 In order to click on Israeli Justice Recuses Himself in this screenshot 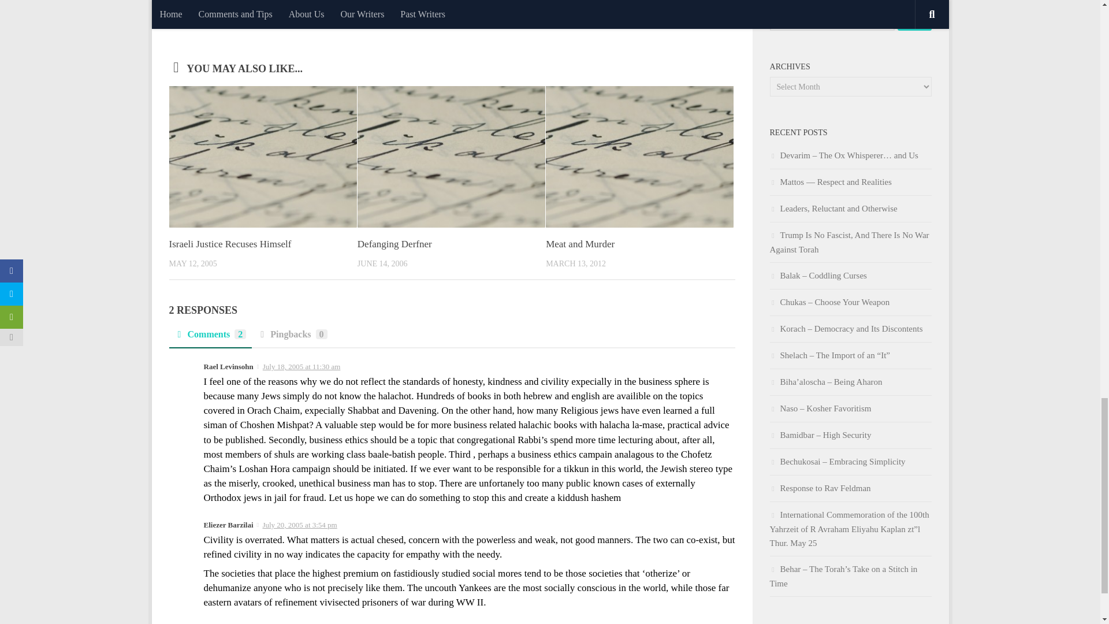, I will do `click(229, 244)`.